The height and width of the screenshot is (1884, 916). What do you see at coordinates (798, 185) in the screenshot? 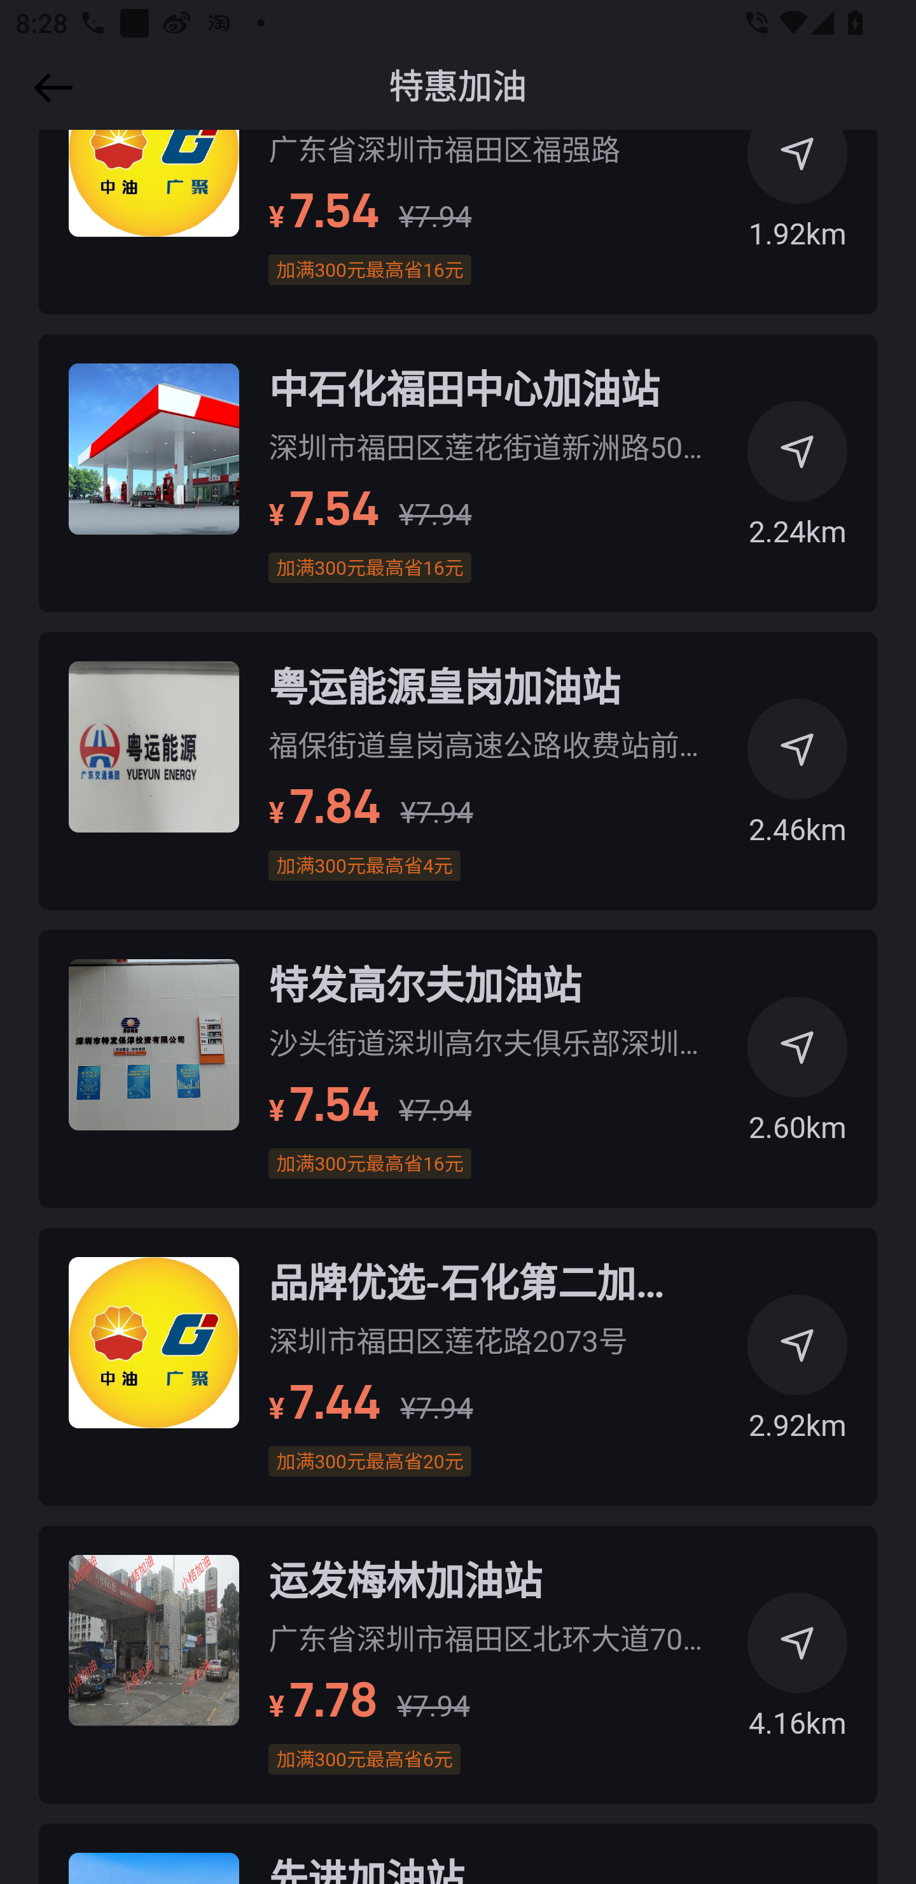
I see `1.92km` at bounding box center [798, 185].